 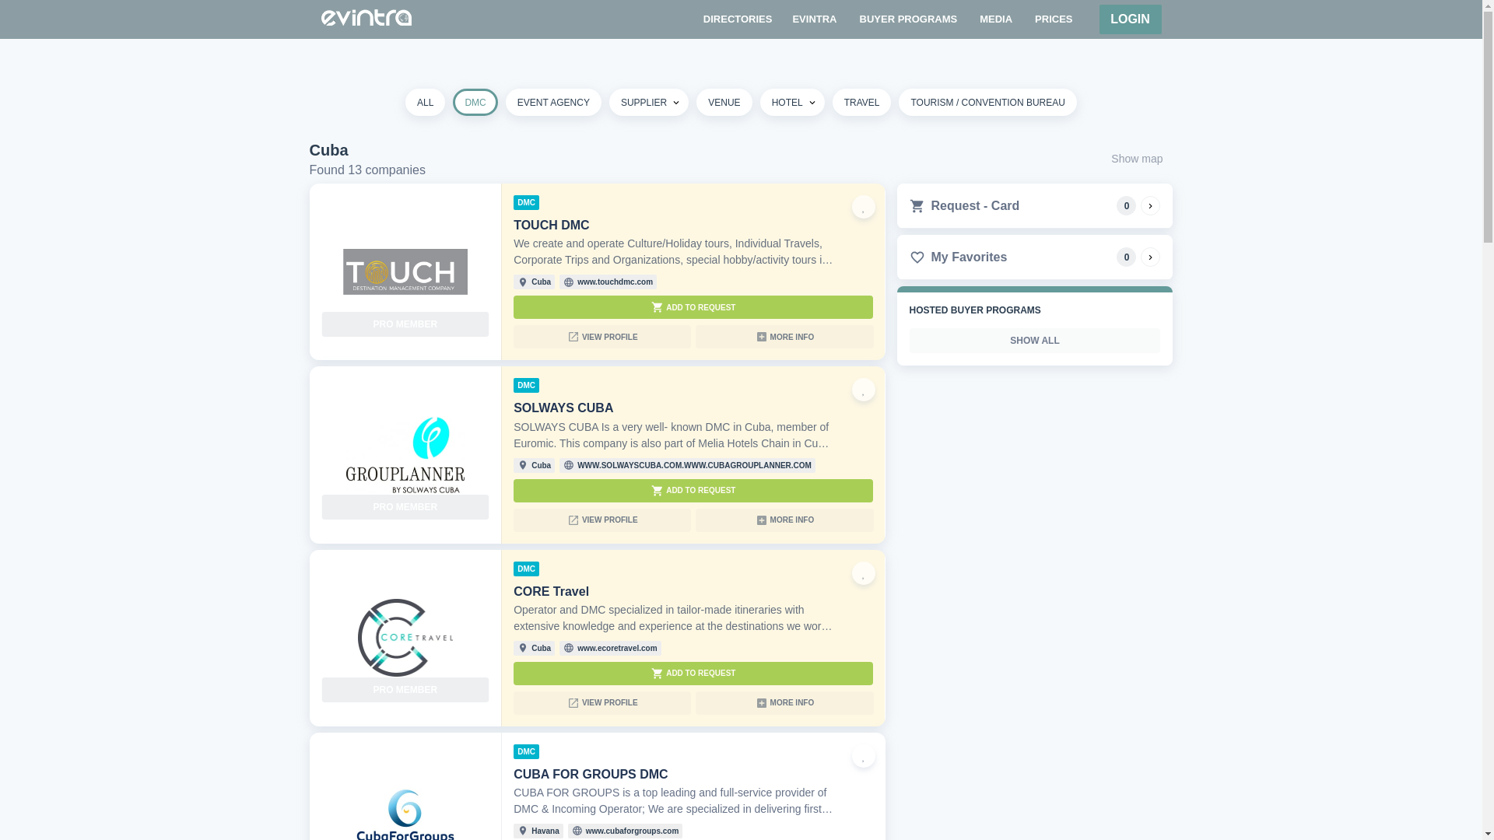 I want to click on www.touchdmc.com, so click(x=615, y=282).